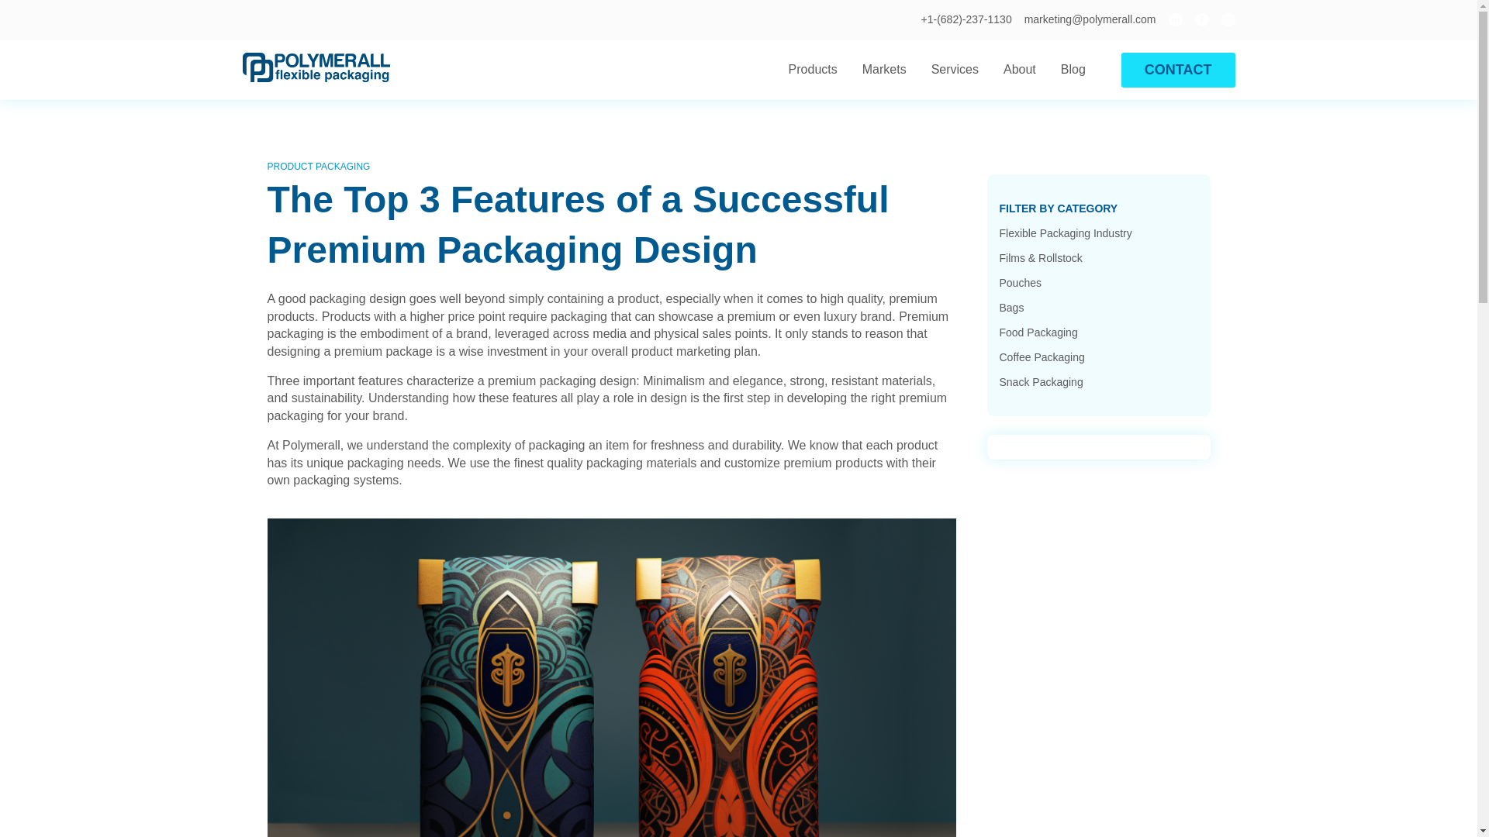  What do you see at coordinates (1041, 381) in the screenshot?
I see `Snack Packaging` at bounding box center [1041, 381].